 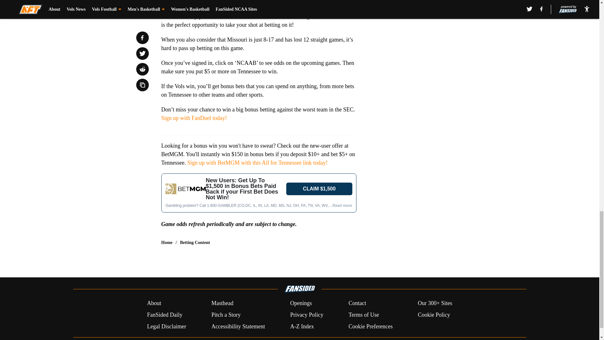 What do you see at coordinates (306, 315) in the screenshot?
I see `Privacy Policy` at bounding box center [306, 315].